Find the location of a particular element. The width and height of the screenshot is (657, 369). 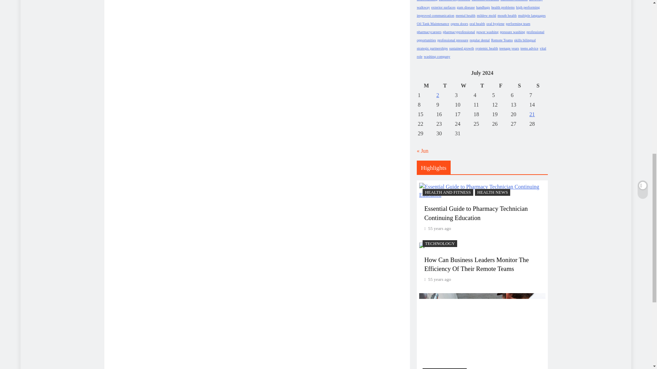

Friday is located at coordinates (500, 85).